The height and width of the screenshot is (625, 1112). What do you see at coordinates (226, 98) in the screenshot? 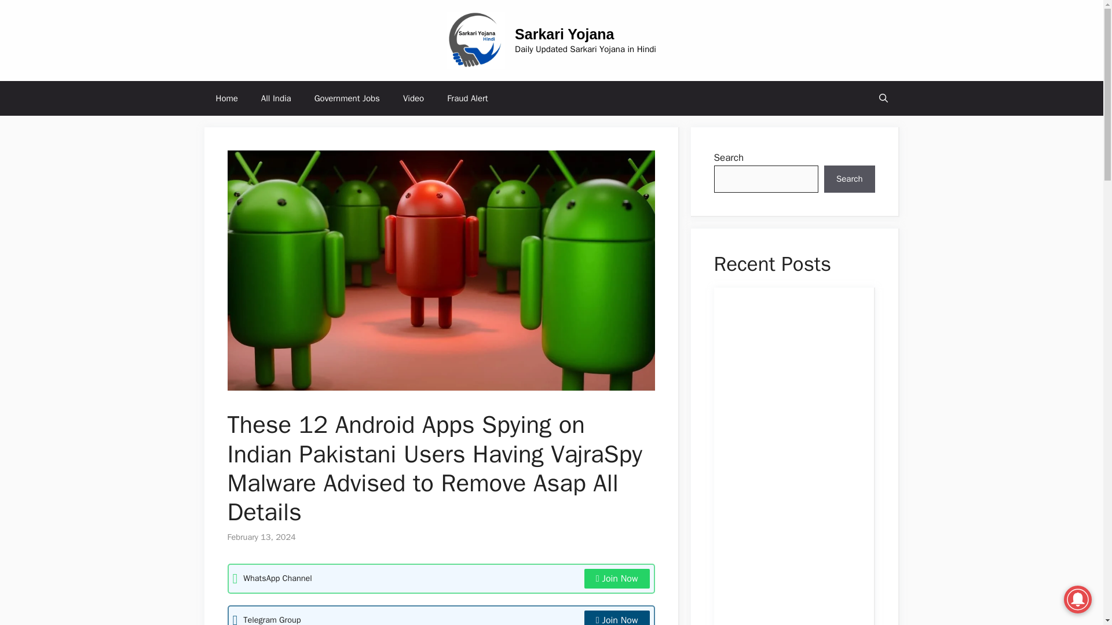
I see `Home` at bounding box center [226, 98].